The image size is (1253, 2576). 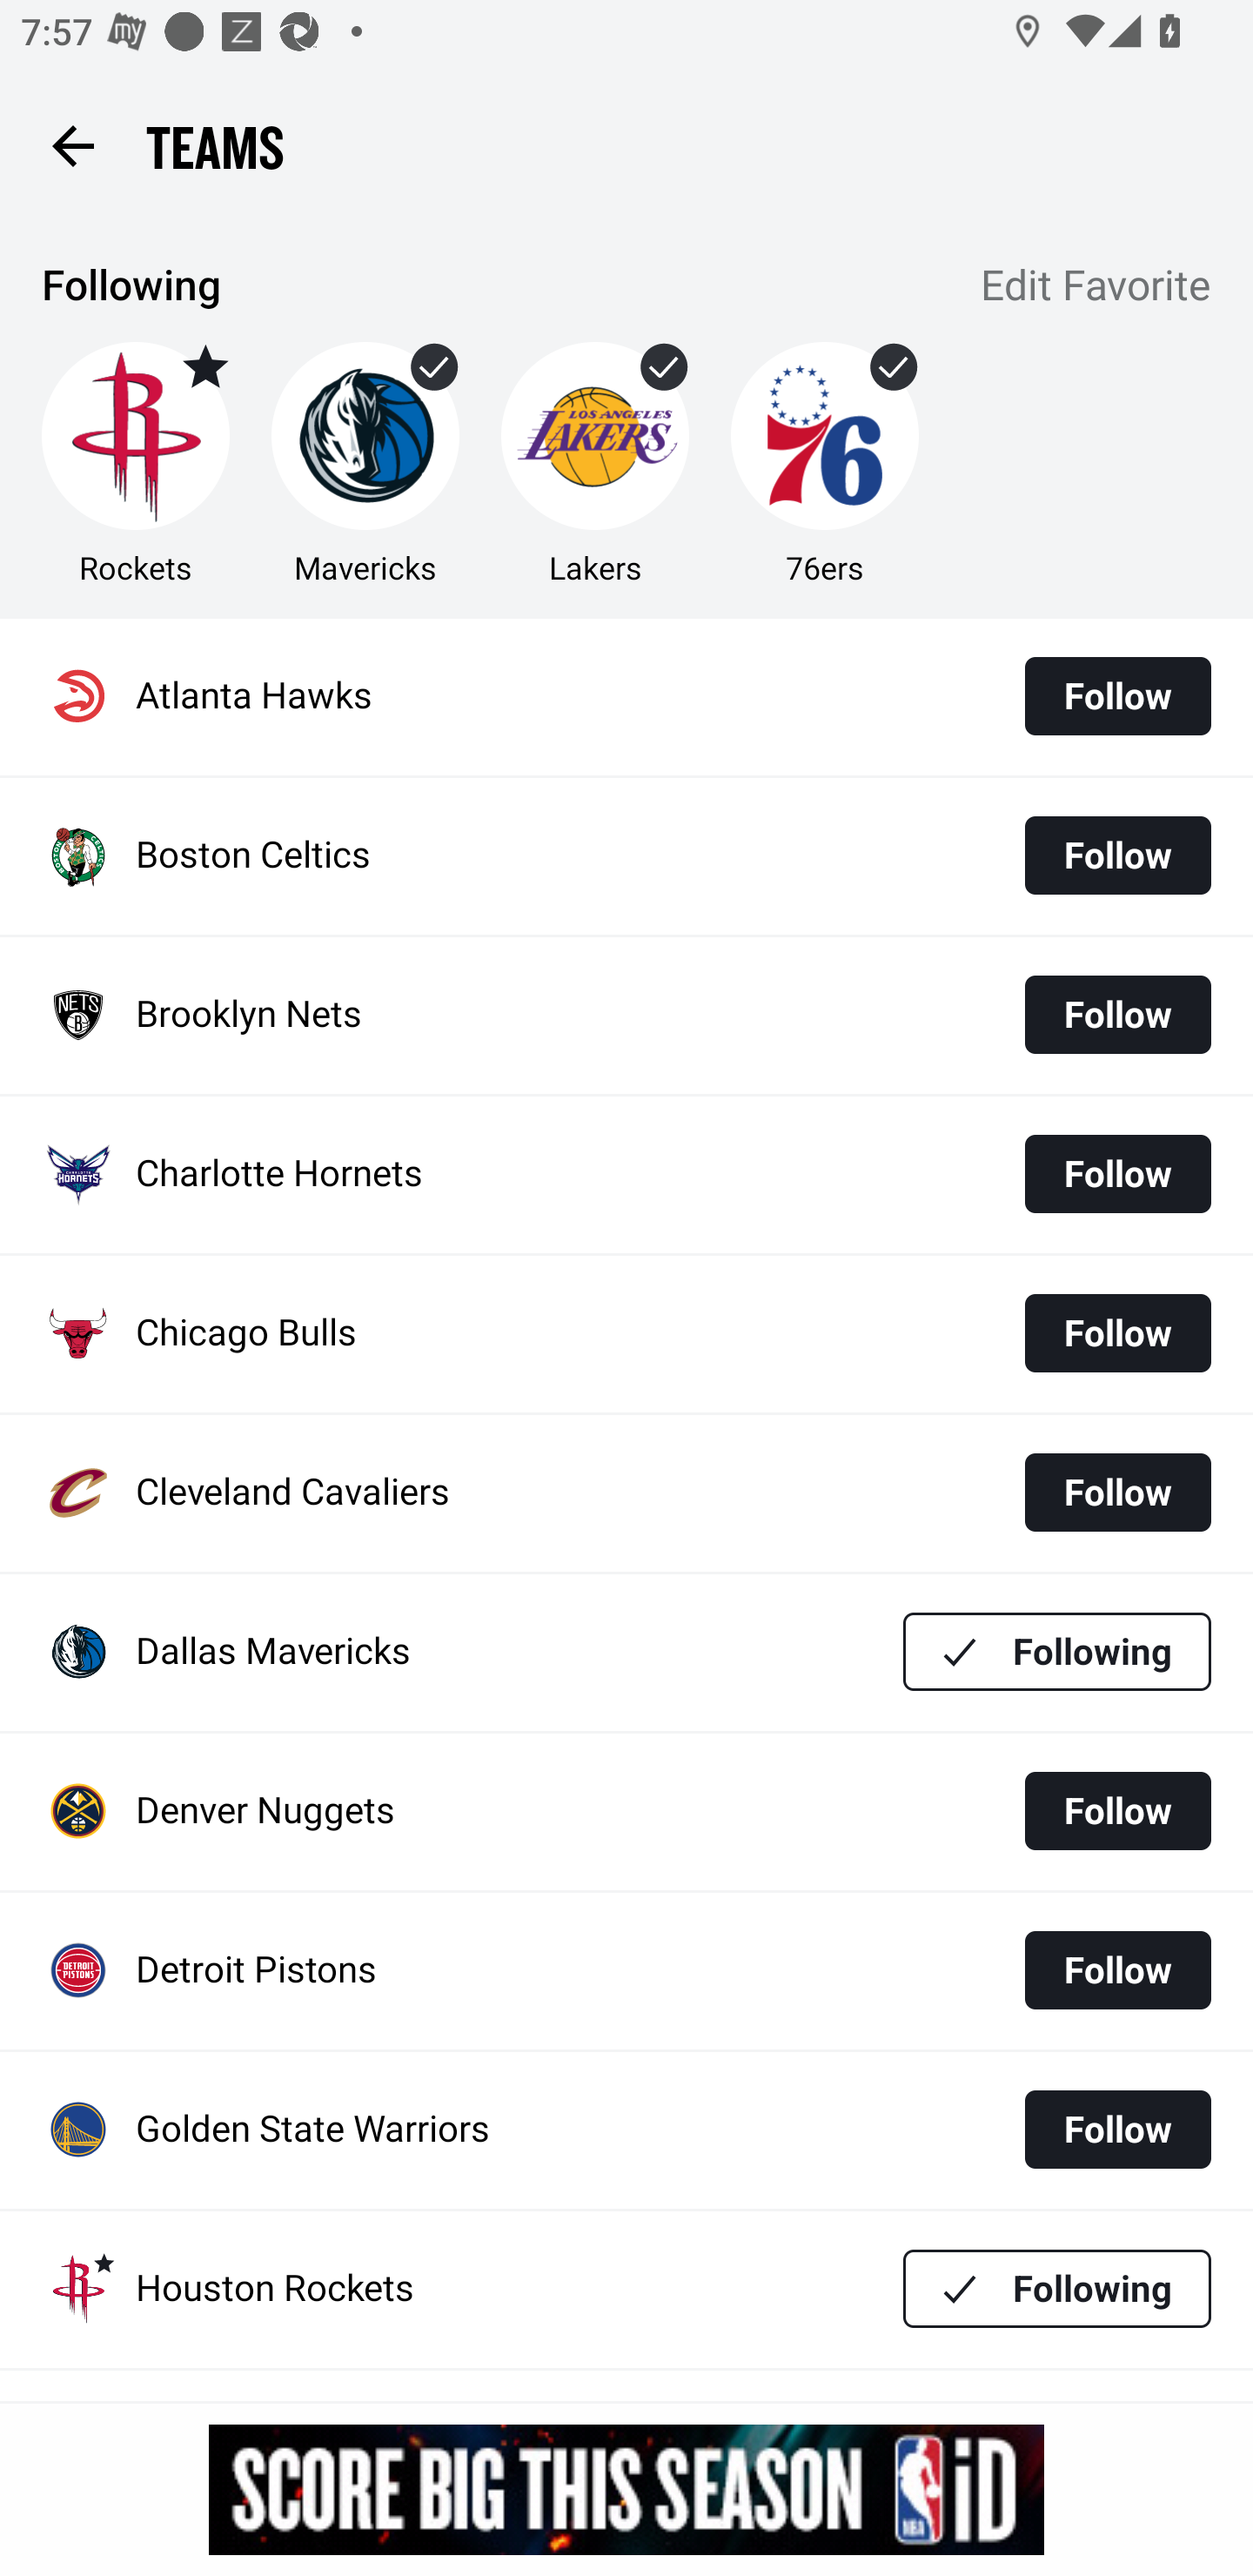 I want to click on Brooklyn Nets Follow, so click(x=626, y=1016).